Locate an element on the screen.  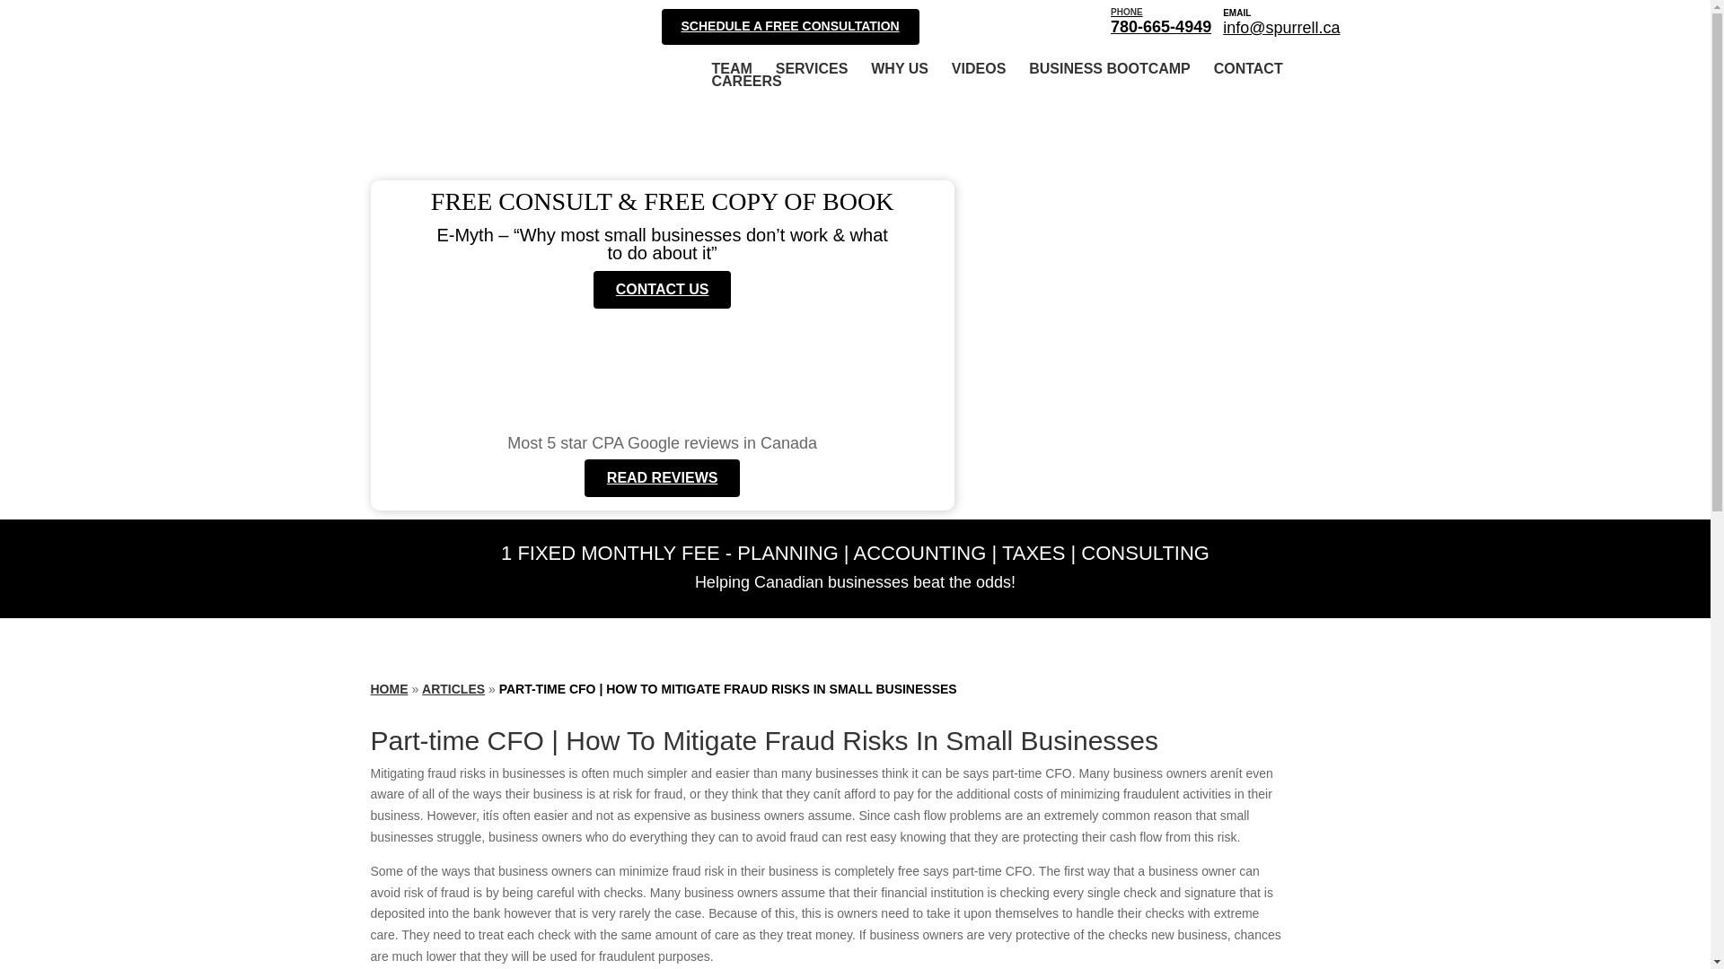
VIDEOS is located at coordinates (978, 69).